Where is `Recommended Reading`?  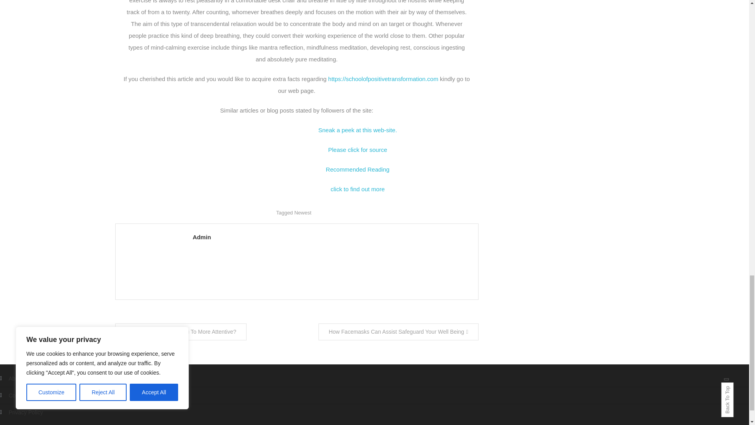
Recommended Reading is located at coordinates (358, 169).